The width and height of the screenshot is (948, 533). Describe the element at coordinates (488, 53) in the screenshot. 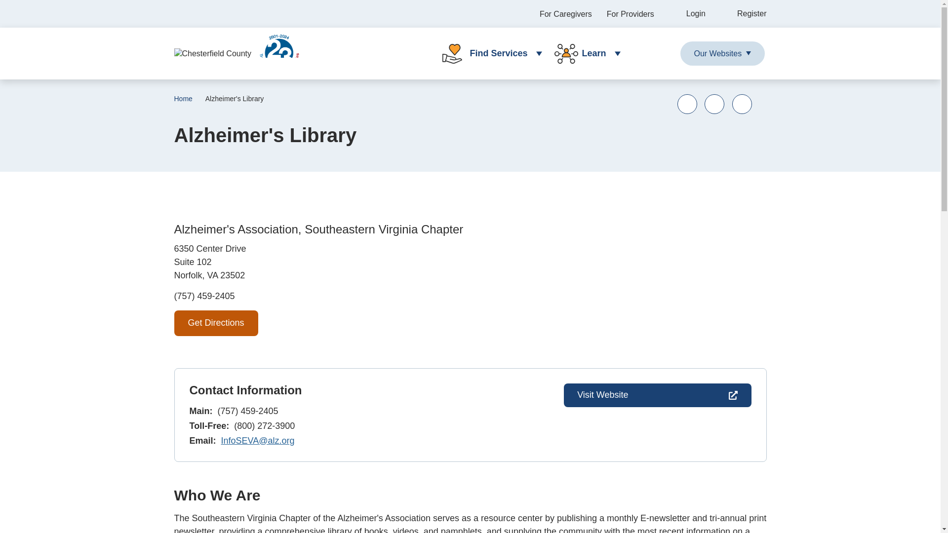

I see `Find Services` at that location.